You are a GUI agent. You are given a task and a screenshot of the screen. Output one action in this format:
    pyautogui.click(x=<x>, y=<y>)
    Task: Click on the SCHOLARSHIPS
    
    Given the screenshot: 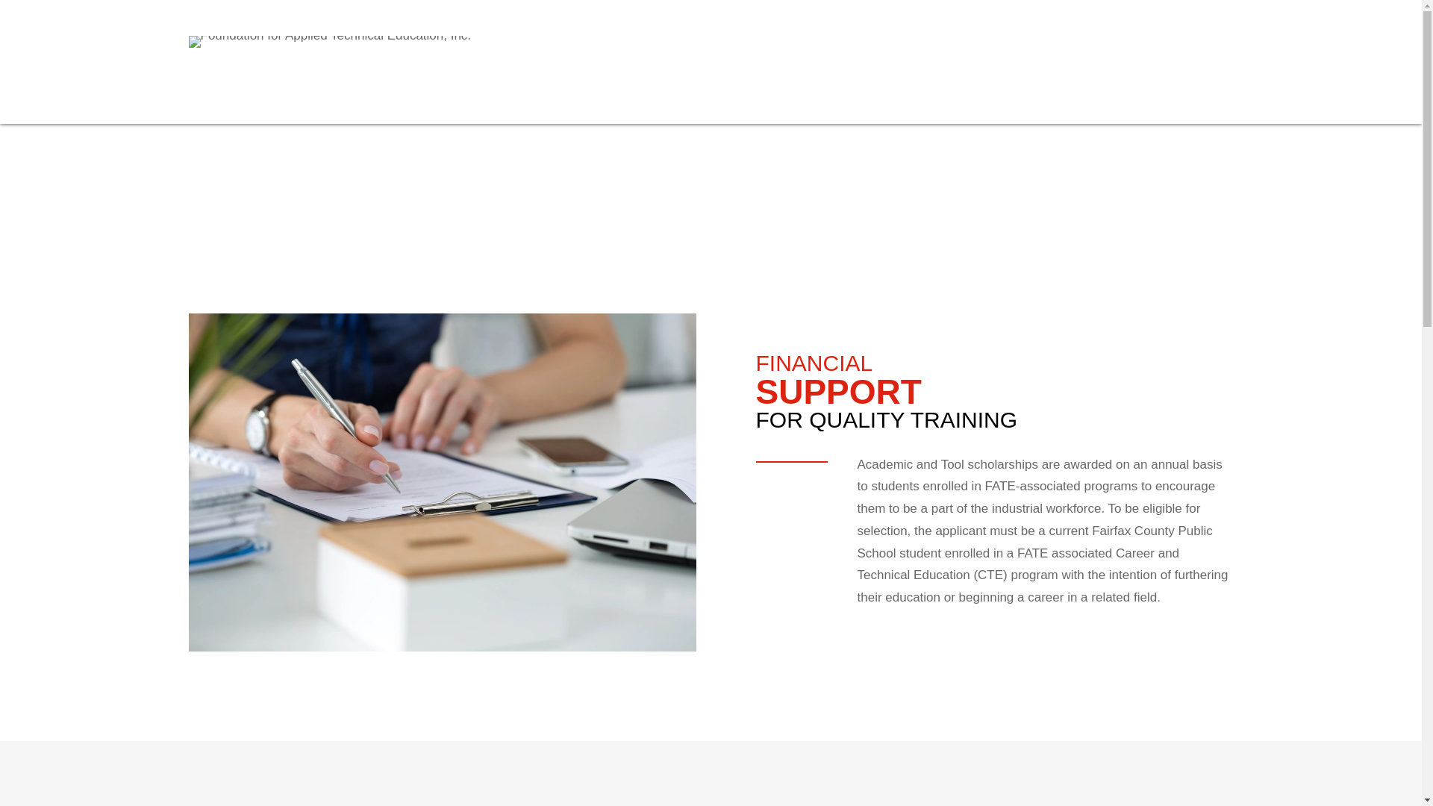 What is the action you would take?
    pyautogui.click(x=888, y=62)
    